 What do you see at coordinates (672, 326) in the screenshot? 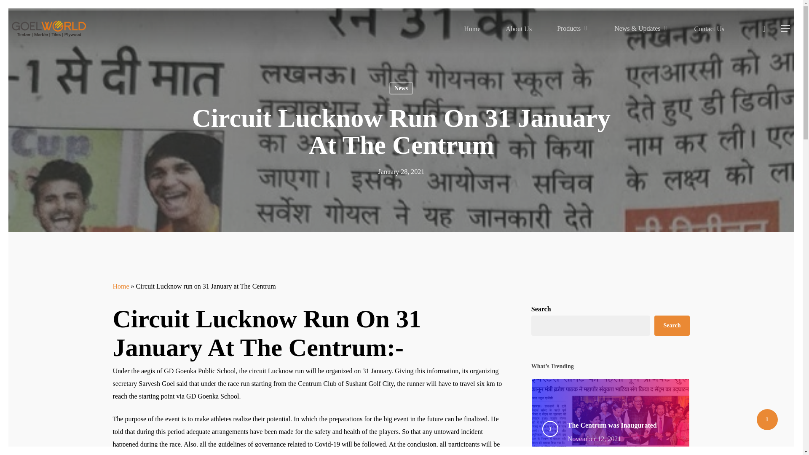
I see `Products` at bounding box center [672, 326].